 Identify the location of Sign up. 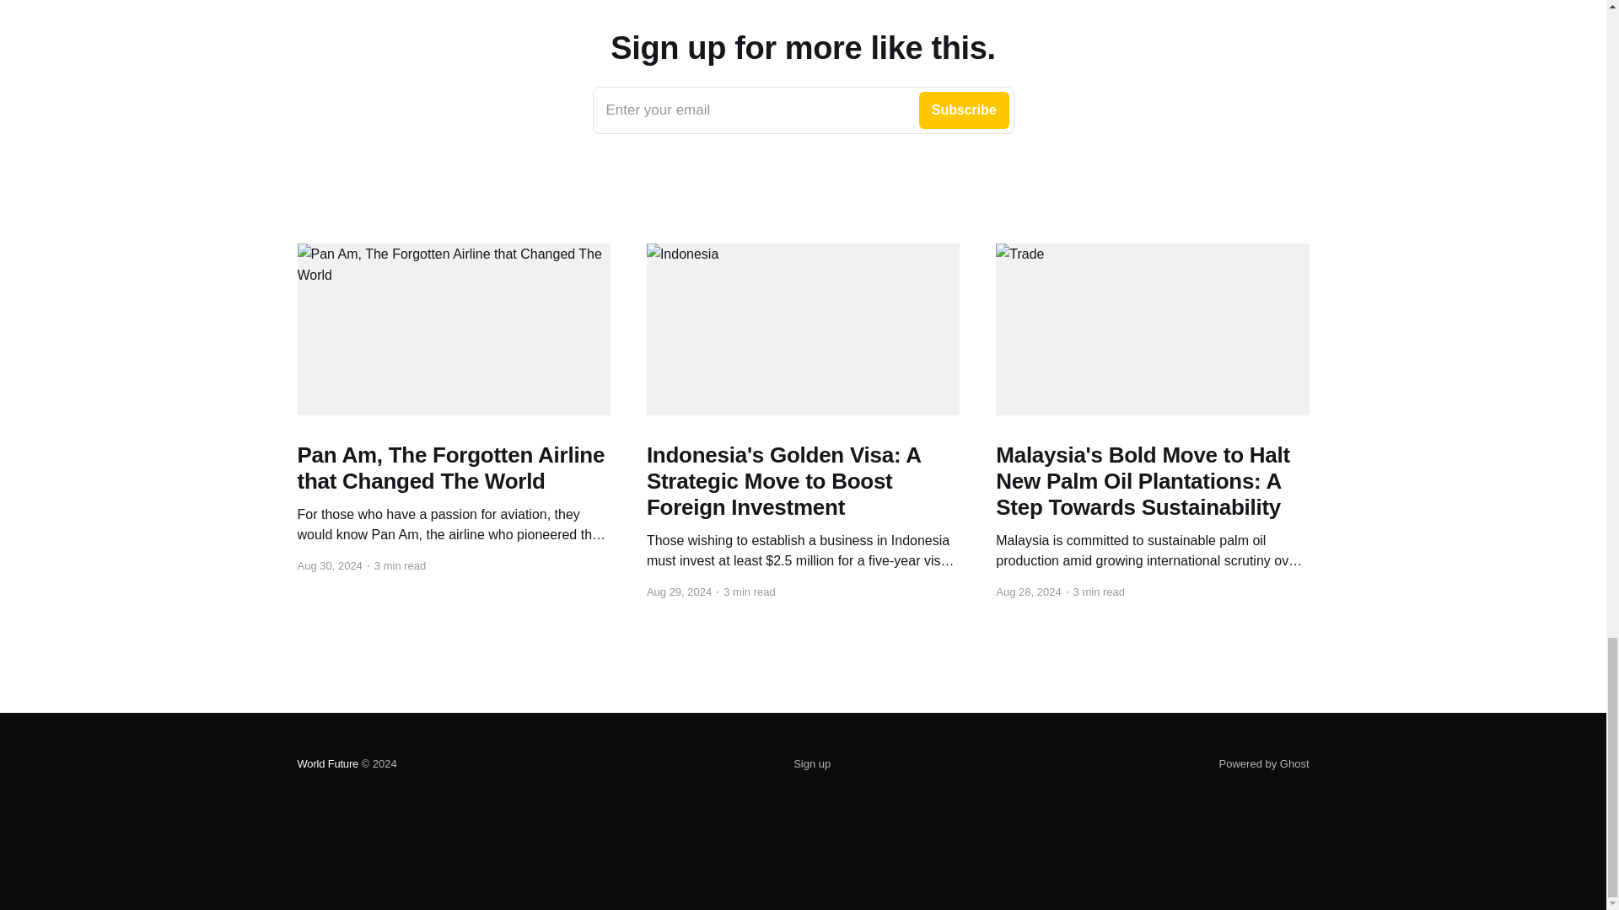
(327, 763).